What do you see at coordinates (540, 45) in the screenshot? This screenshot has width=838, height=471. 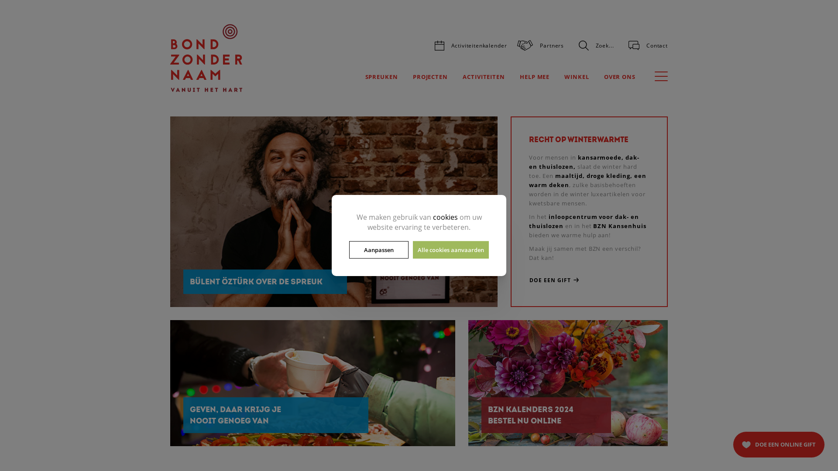 I see `Partners` at bounding box center [540, 45].